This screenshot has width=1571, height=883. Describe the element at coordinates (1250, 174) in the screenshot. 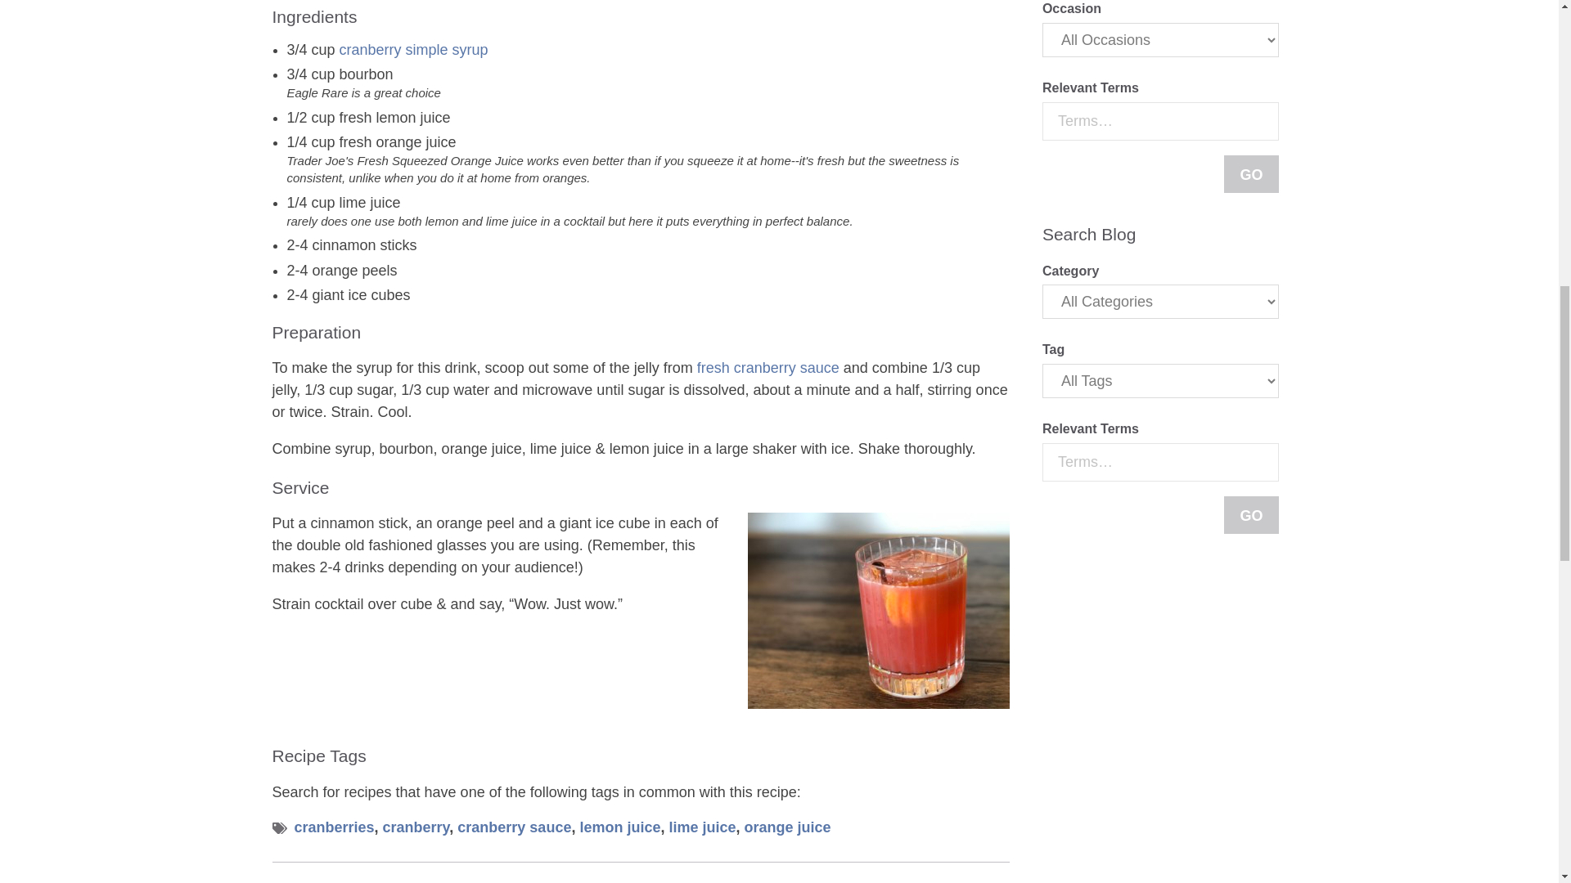

I see `Go` at that location.